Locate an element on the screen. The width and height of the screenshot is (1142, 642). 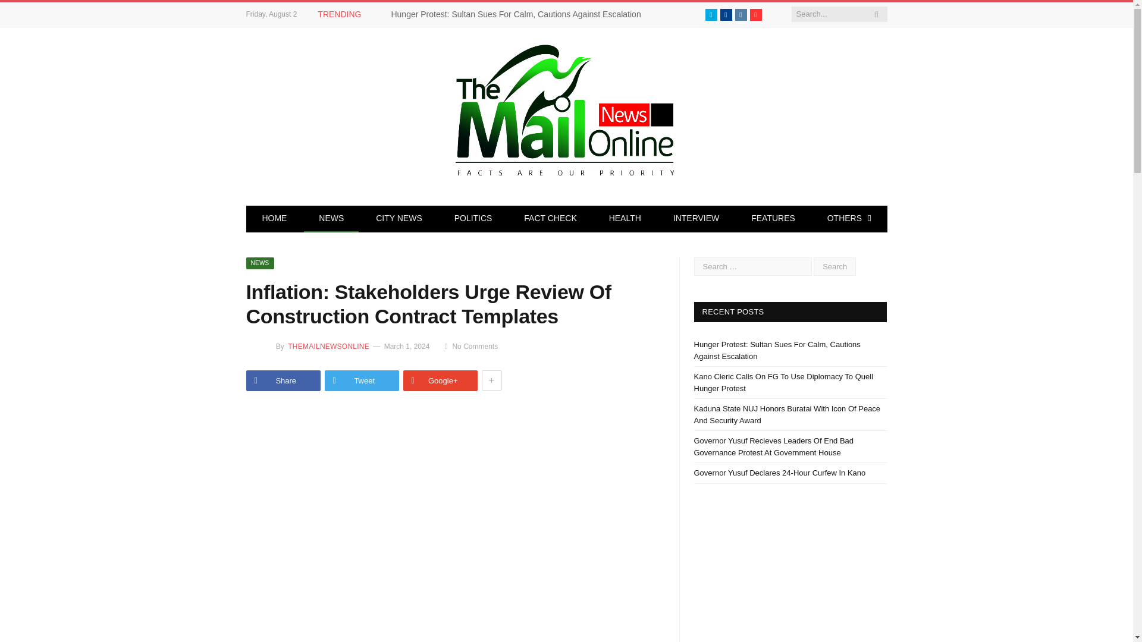
Search is located at coordinates (834, 266).